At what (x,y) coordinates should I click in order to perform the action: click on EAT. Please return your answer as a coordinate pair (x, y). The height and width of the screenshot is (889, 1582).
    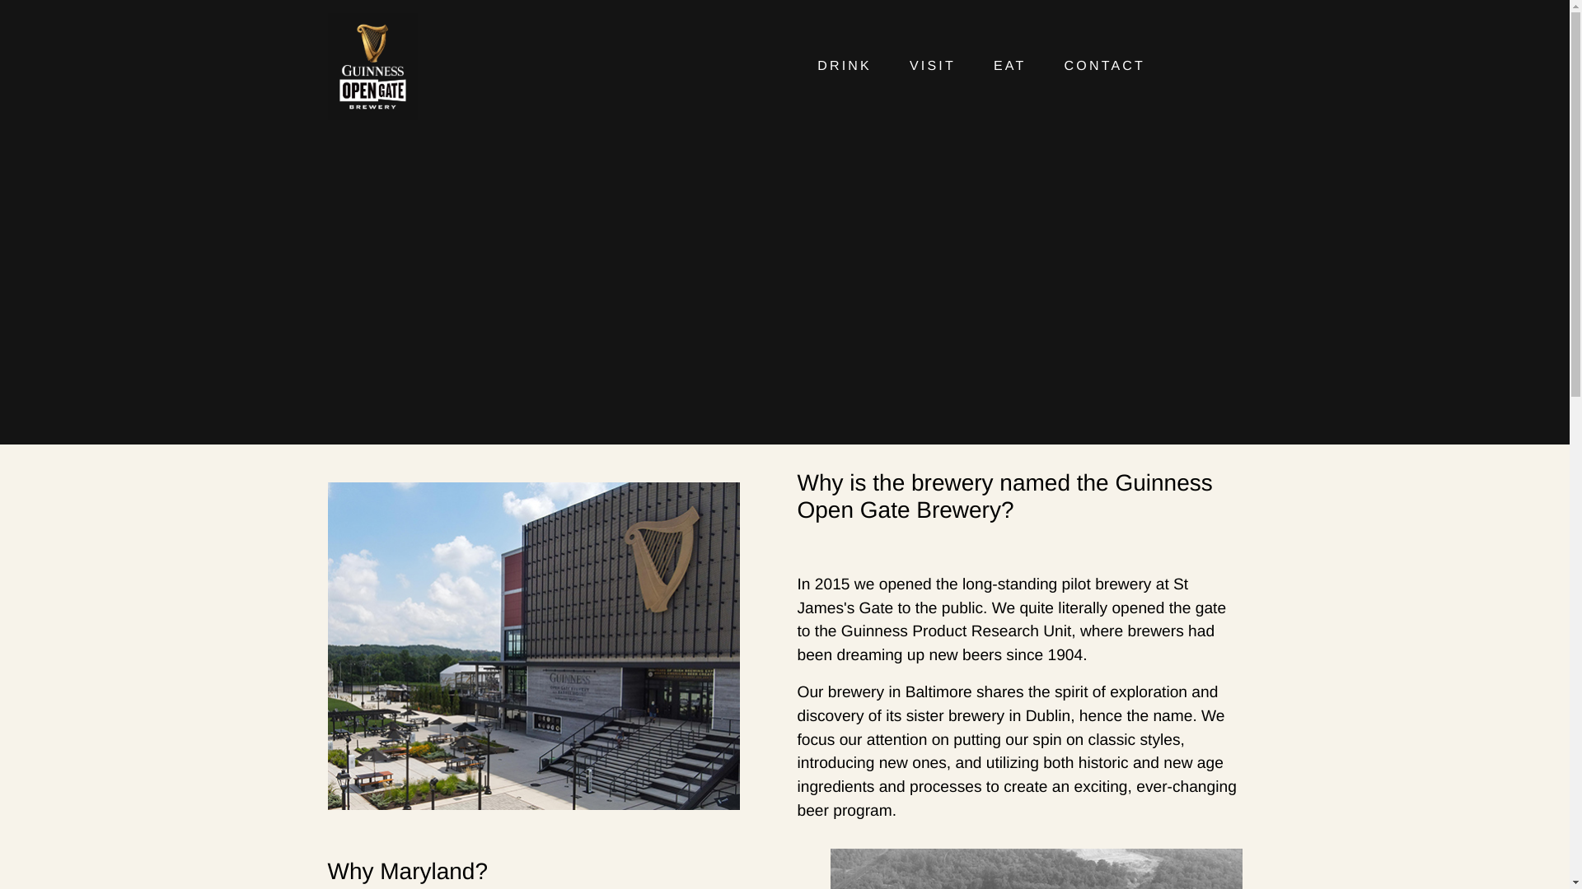
    Looking at the image, I should click on (1010, 66).